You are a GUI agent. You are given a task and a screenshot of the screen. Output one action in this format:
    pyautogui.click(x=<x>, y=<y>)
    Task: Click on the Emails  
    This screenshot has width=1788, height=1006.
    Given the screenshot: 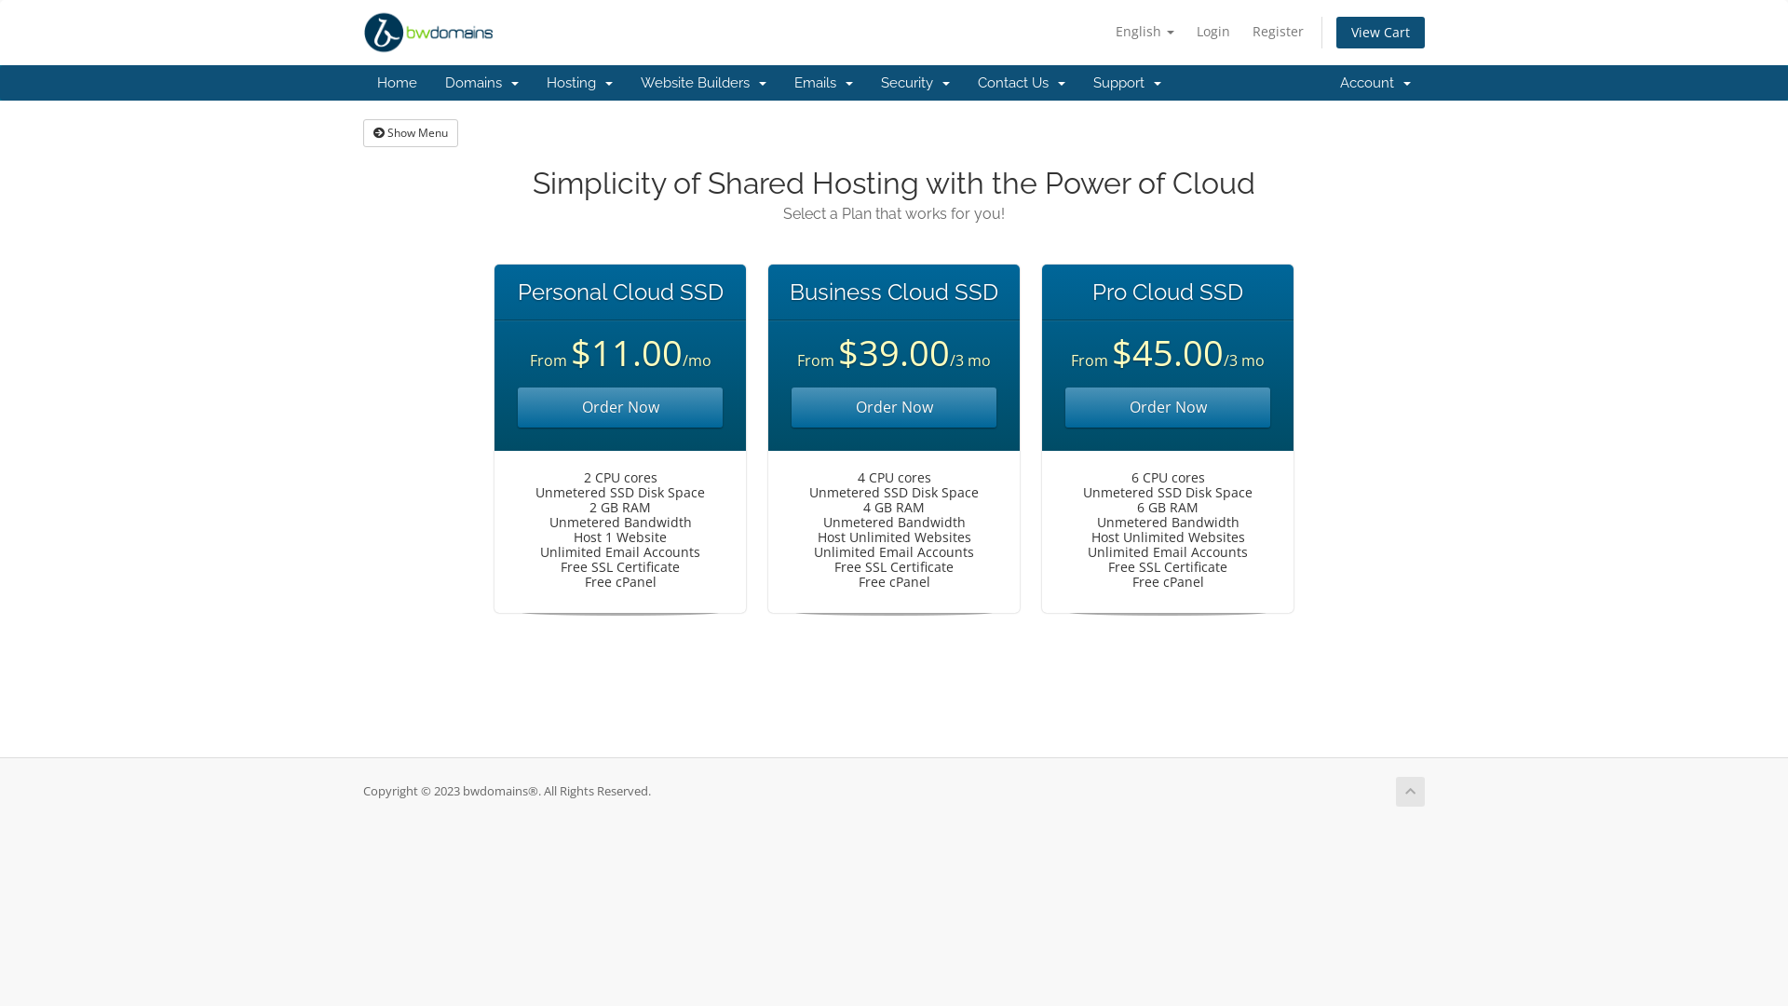 What is the action you would take?
    pyautogui.click(x=823, y=83)
    